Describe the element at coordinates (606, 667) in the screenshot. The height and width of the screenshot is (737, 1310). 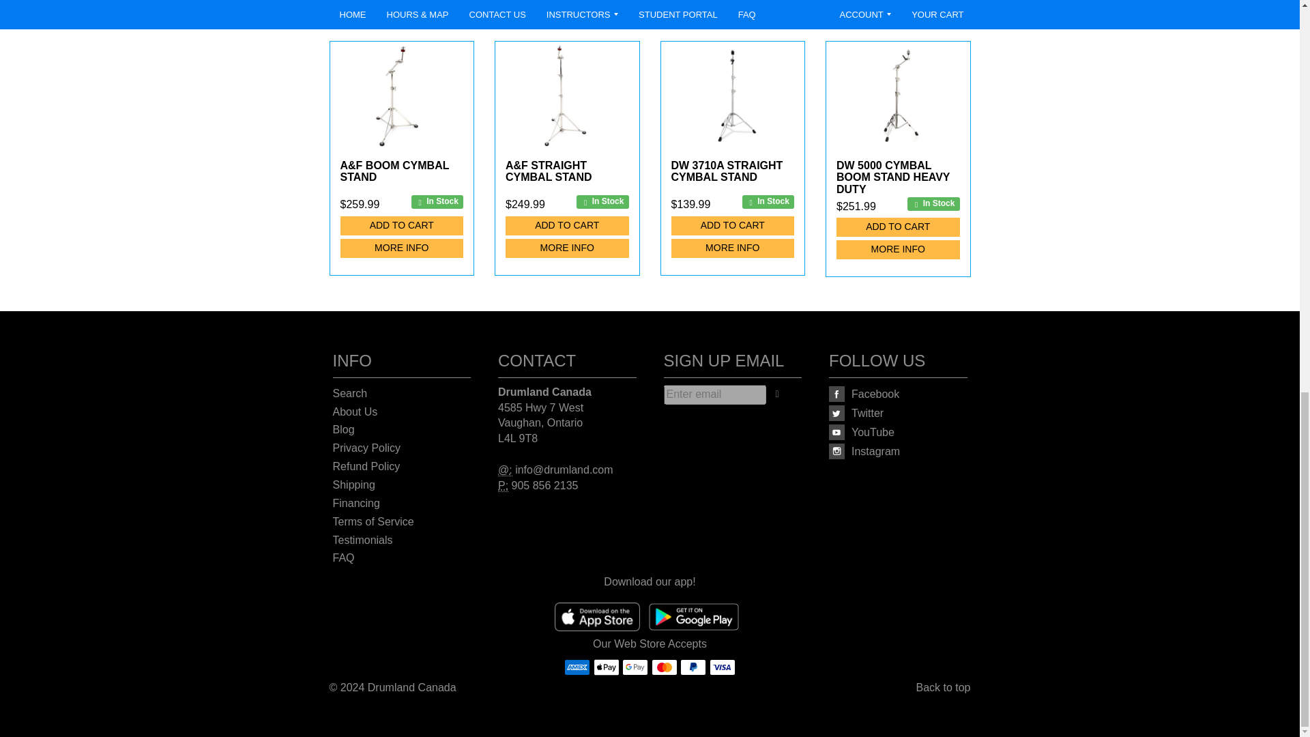
I see `Apple Pay` at that location.